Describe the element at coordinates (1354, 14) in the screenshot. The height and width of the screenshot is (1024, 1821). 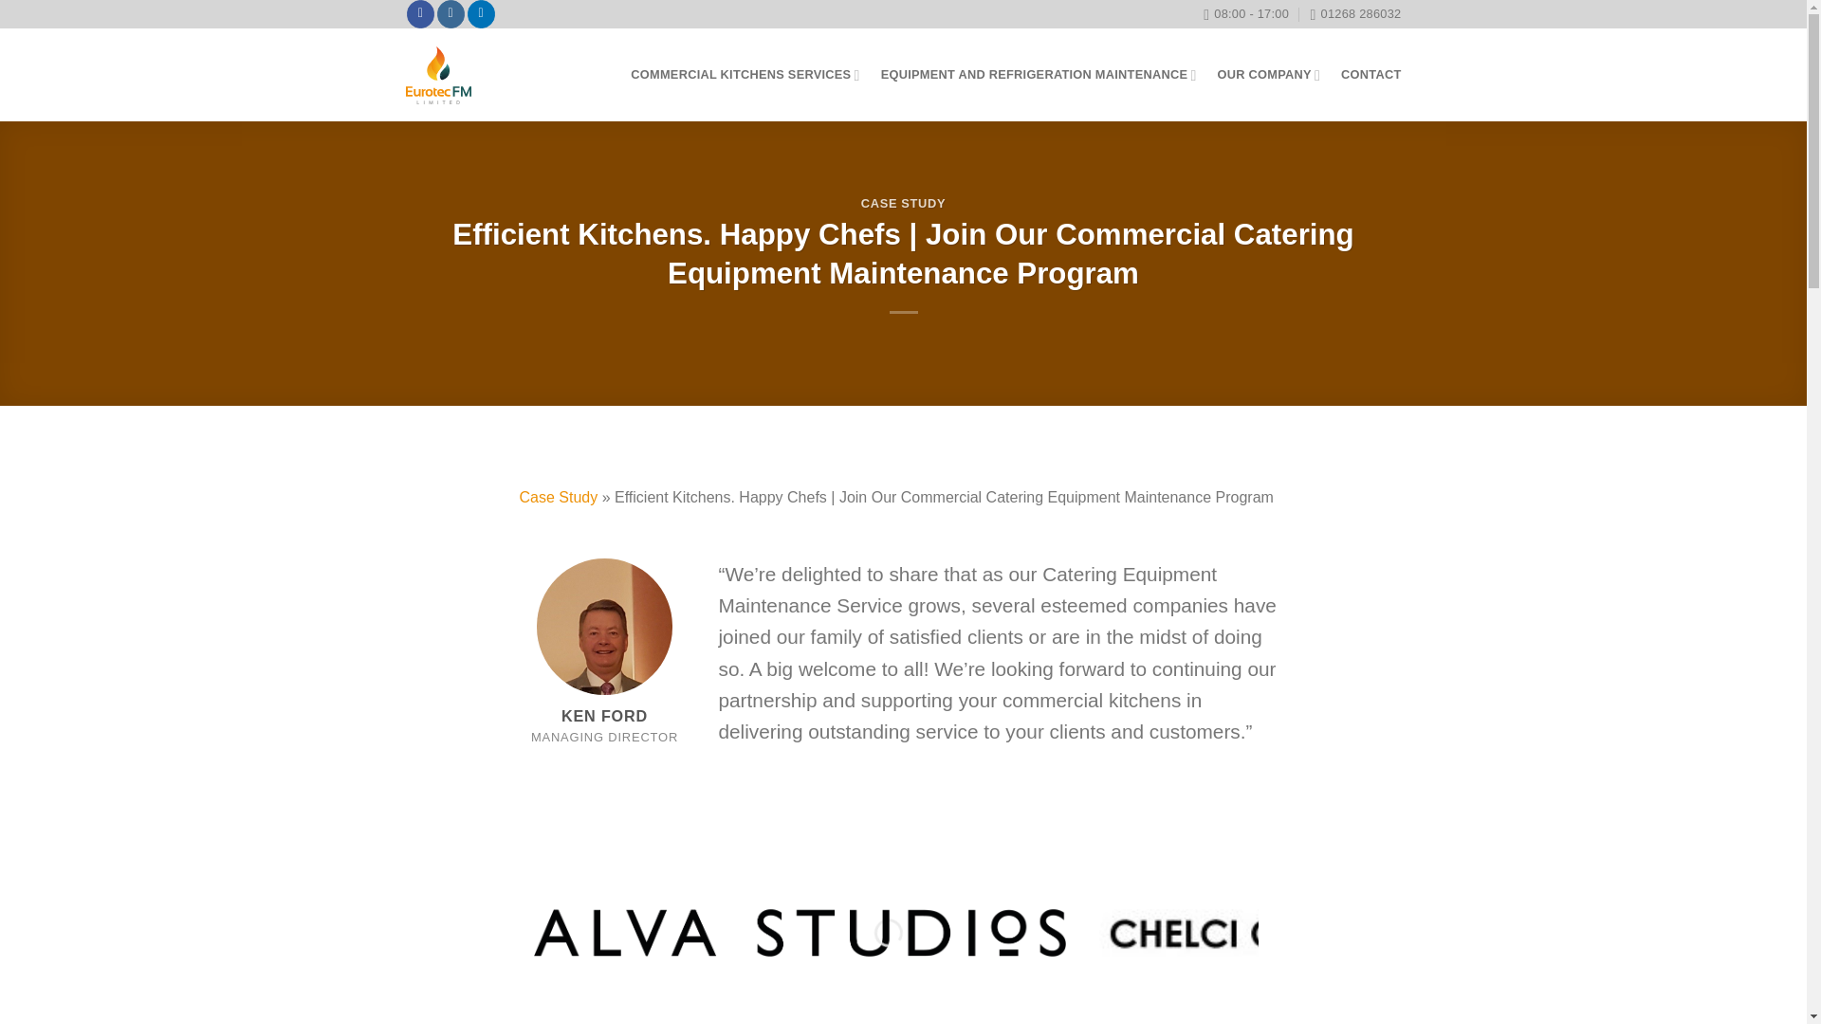
I see `01268 286032` at that location.